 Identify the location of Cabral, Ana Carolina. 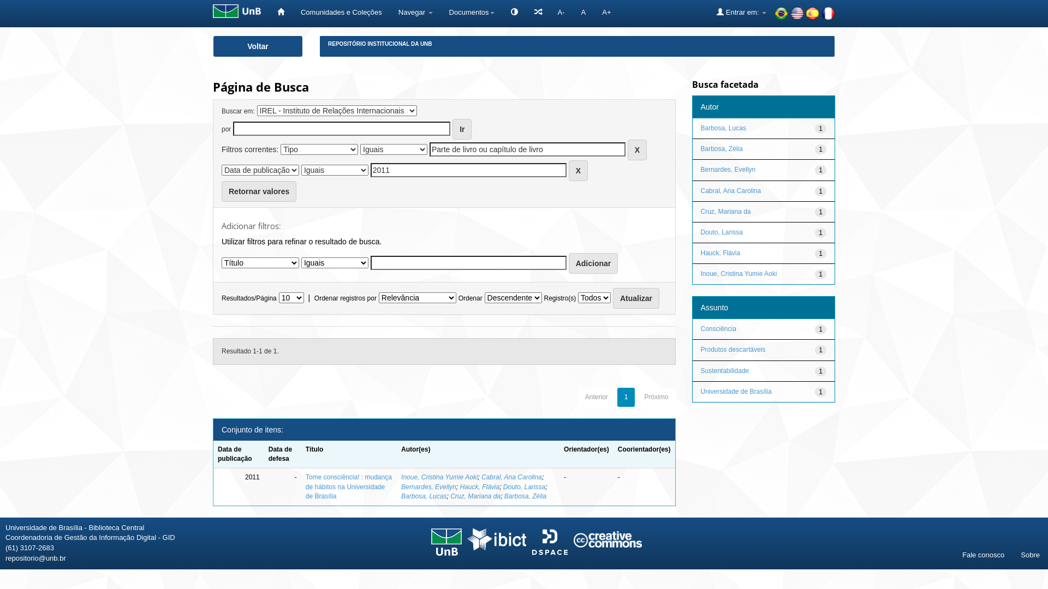
(731, 191).